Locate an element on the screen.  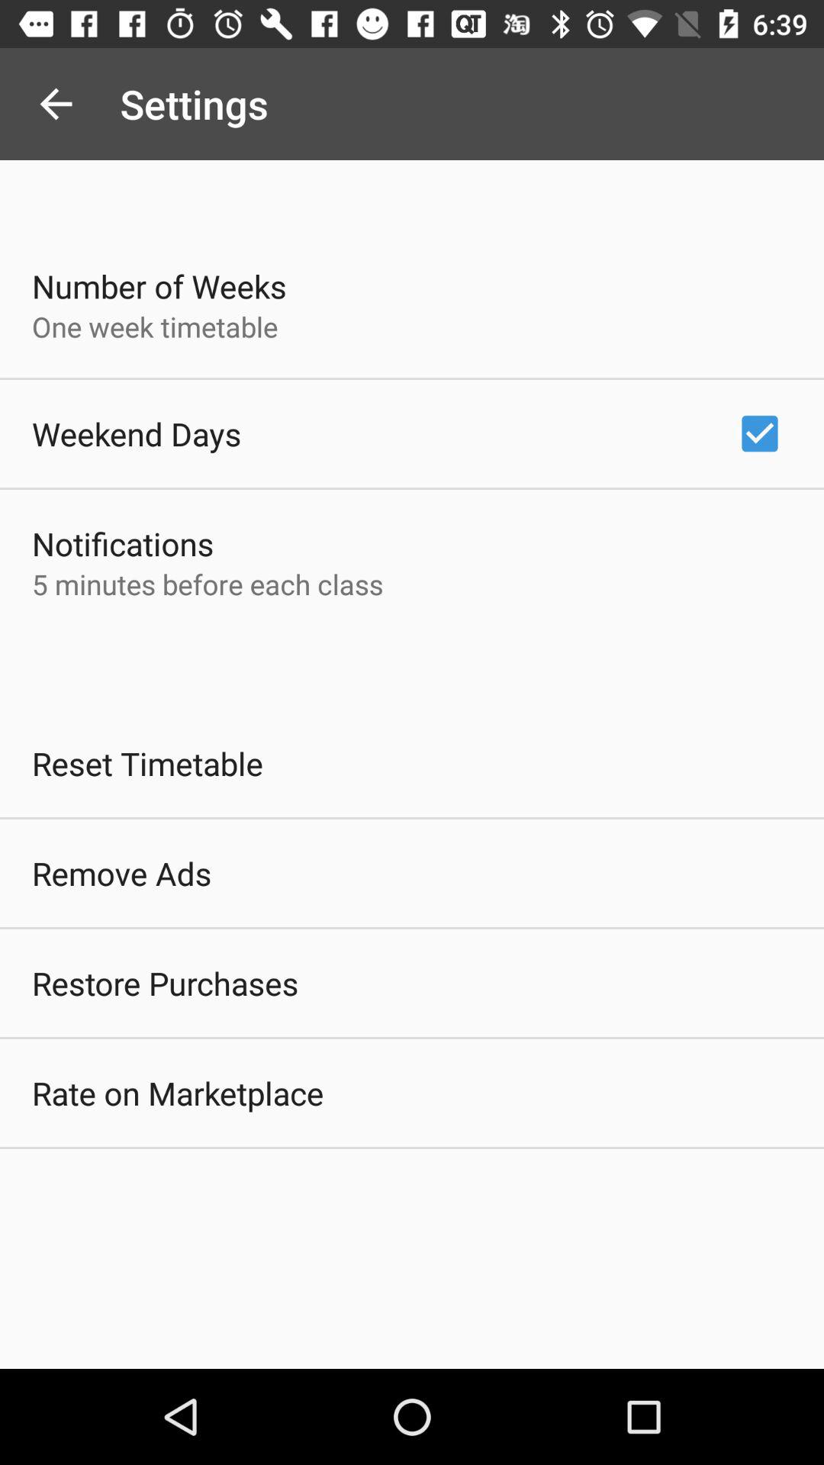
turn on the remove ads app is located at coordinates (122, 873).